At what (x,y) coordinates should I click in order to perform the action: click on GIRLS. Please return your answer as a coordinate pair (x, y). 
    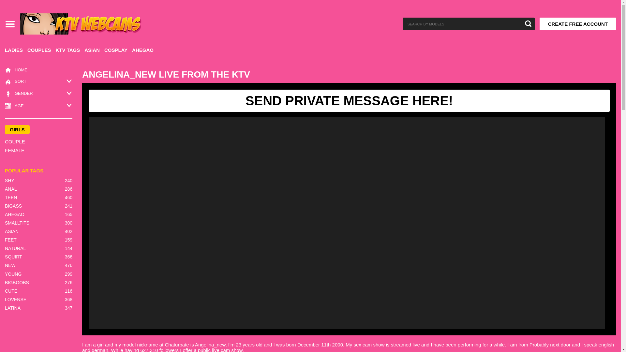
    Looking at the image, I should click on (17, 130).